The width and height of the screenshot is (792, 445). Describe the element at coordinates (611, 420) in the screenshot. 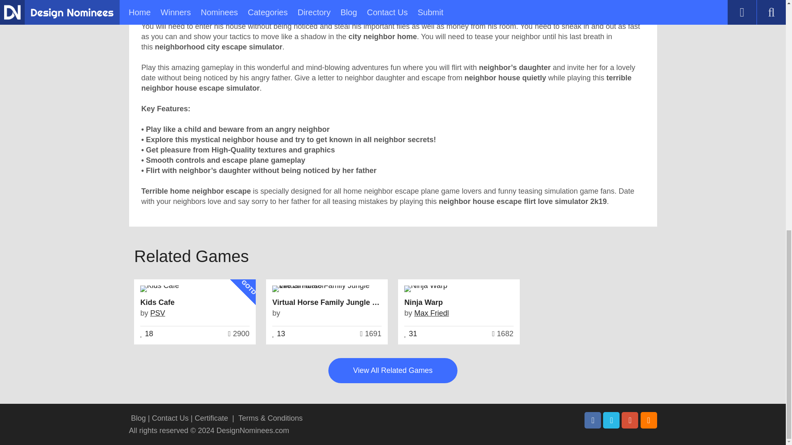

I see `Twitter` at that location.